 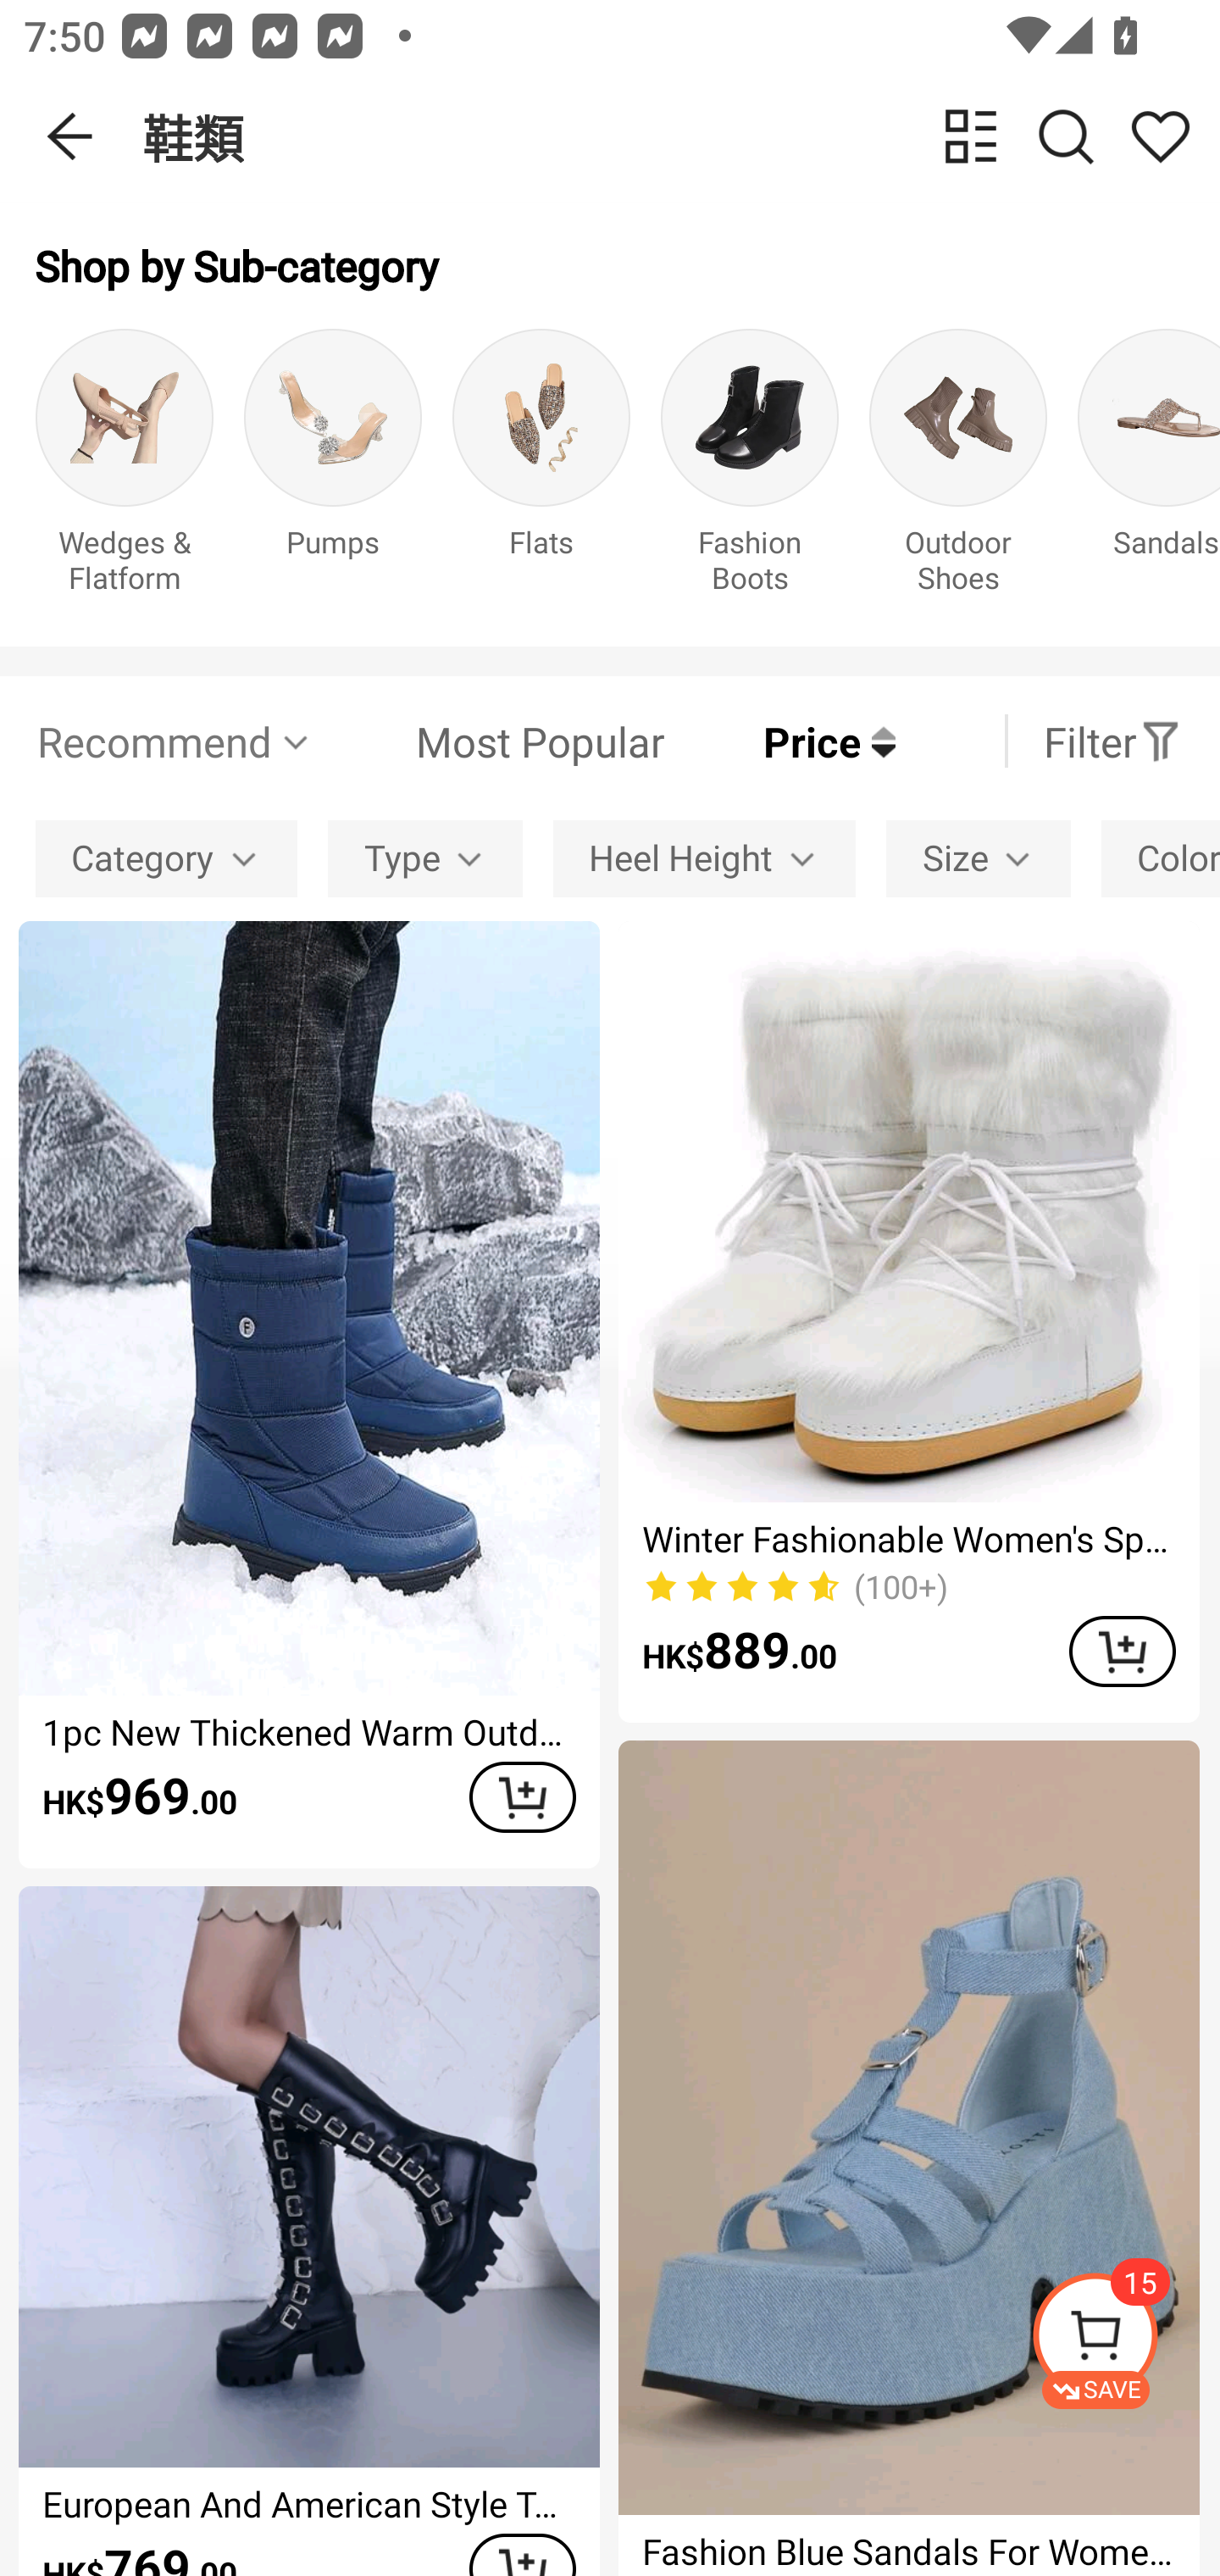 I want to click on 鞋類 change view Search Share, so click(x=681, y=136).